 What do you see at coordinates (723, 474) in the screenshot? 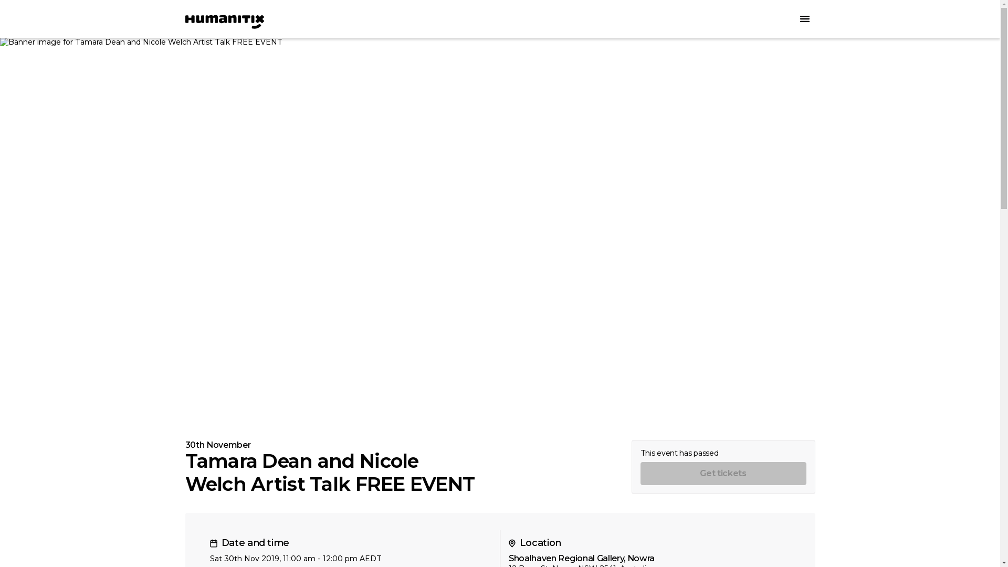
I see `Get tickets` at bounding box center [723, 474].